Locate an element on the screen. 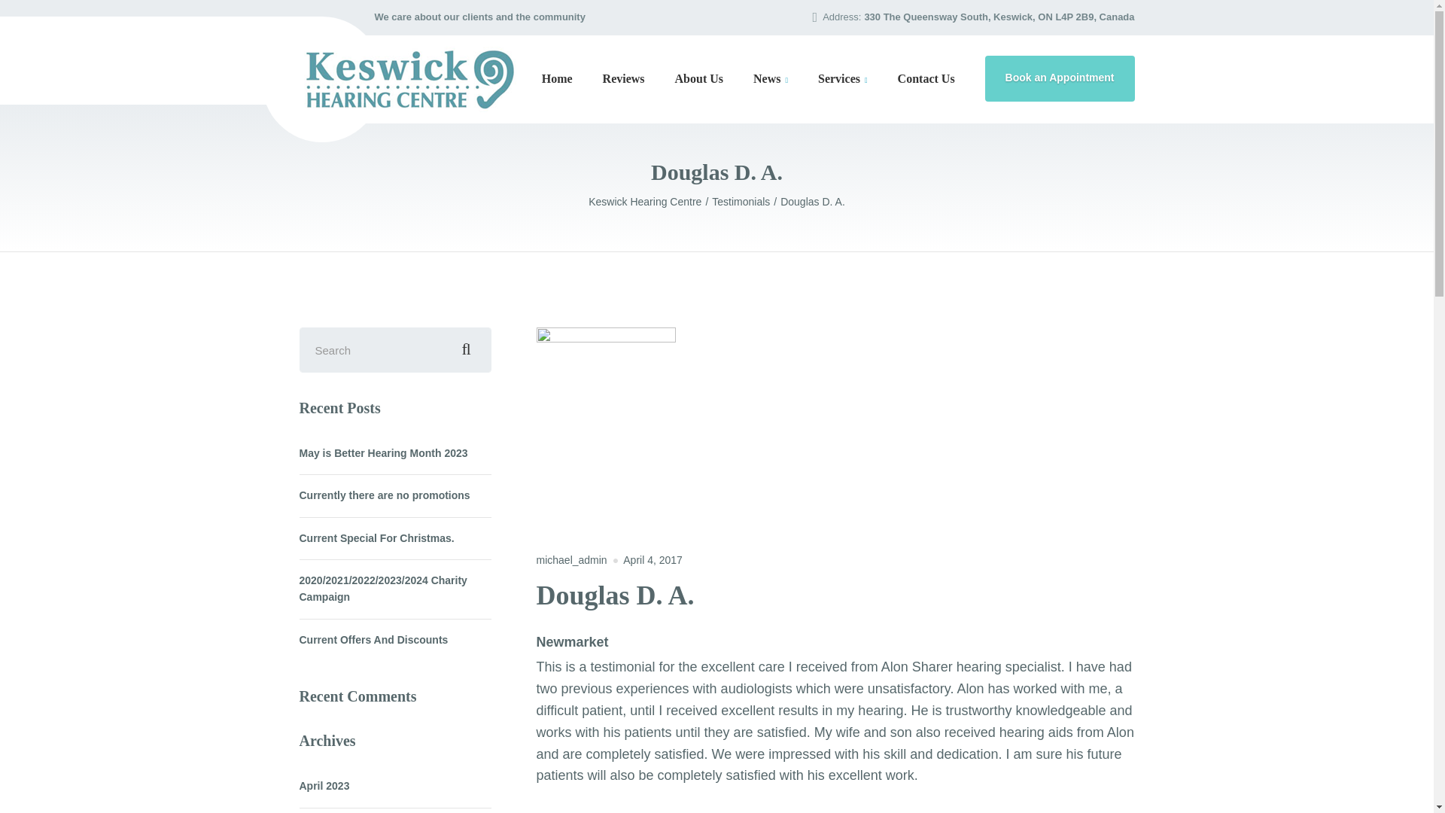  April 4, 2017 is located at coordinates (652, 559).